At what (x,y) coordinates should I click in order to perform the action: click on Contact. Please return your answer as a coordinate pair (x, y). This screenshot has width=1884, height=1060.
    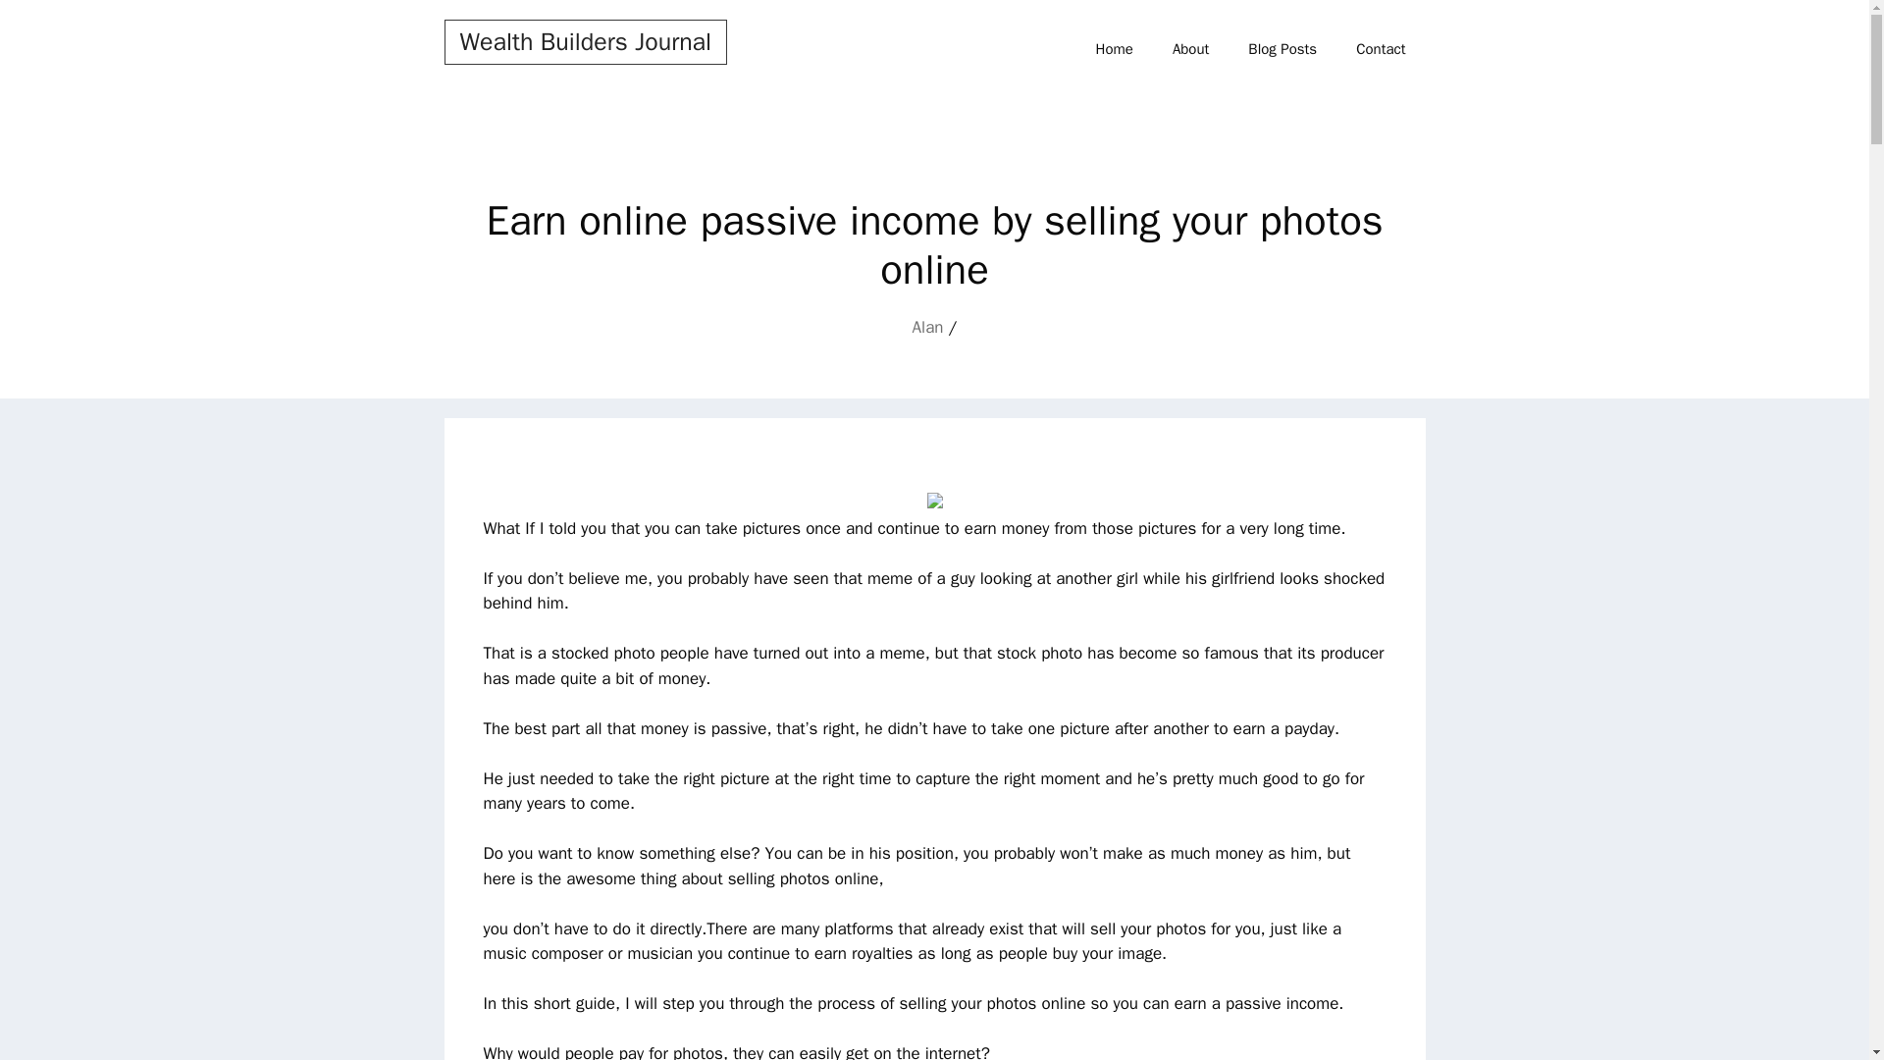
    Looking at the image, I should click on (1380, 49).